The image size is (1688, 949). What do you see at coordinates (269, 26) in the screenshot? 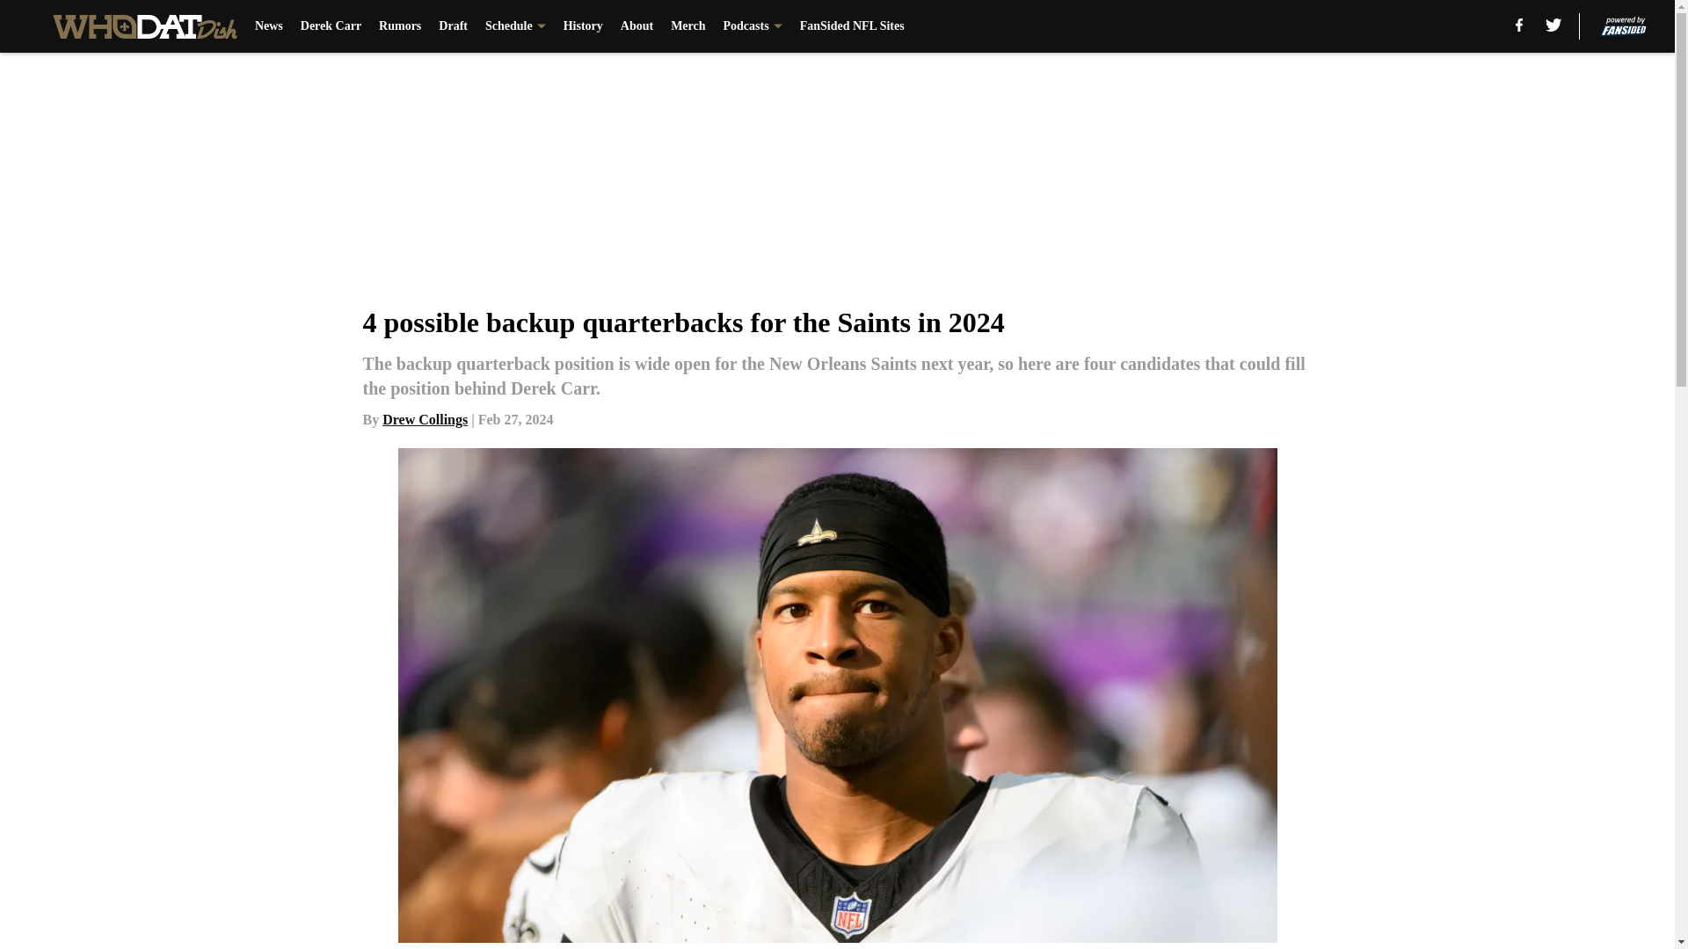
I see `News` at bounding box center [269, 26].